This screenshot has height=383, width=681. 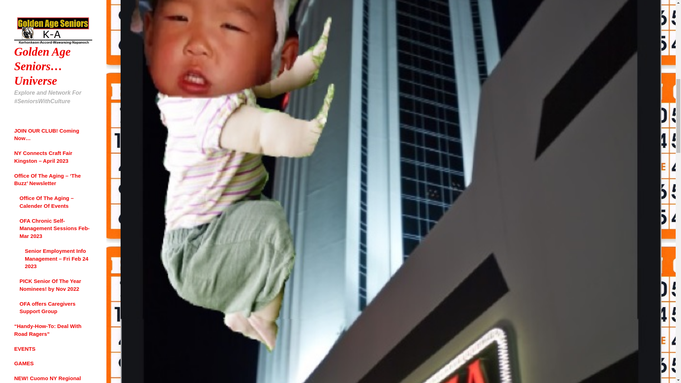 I want to click on EVENTS, so click(x=42, y=184).